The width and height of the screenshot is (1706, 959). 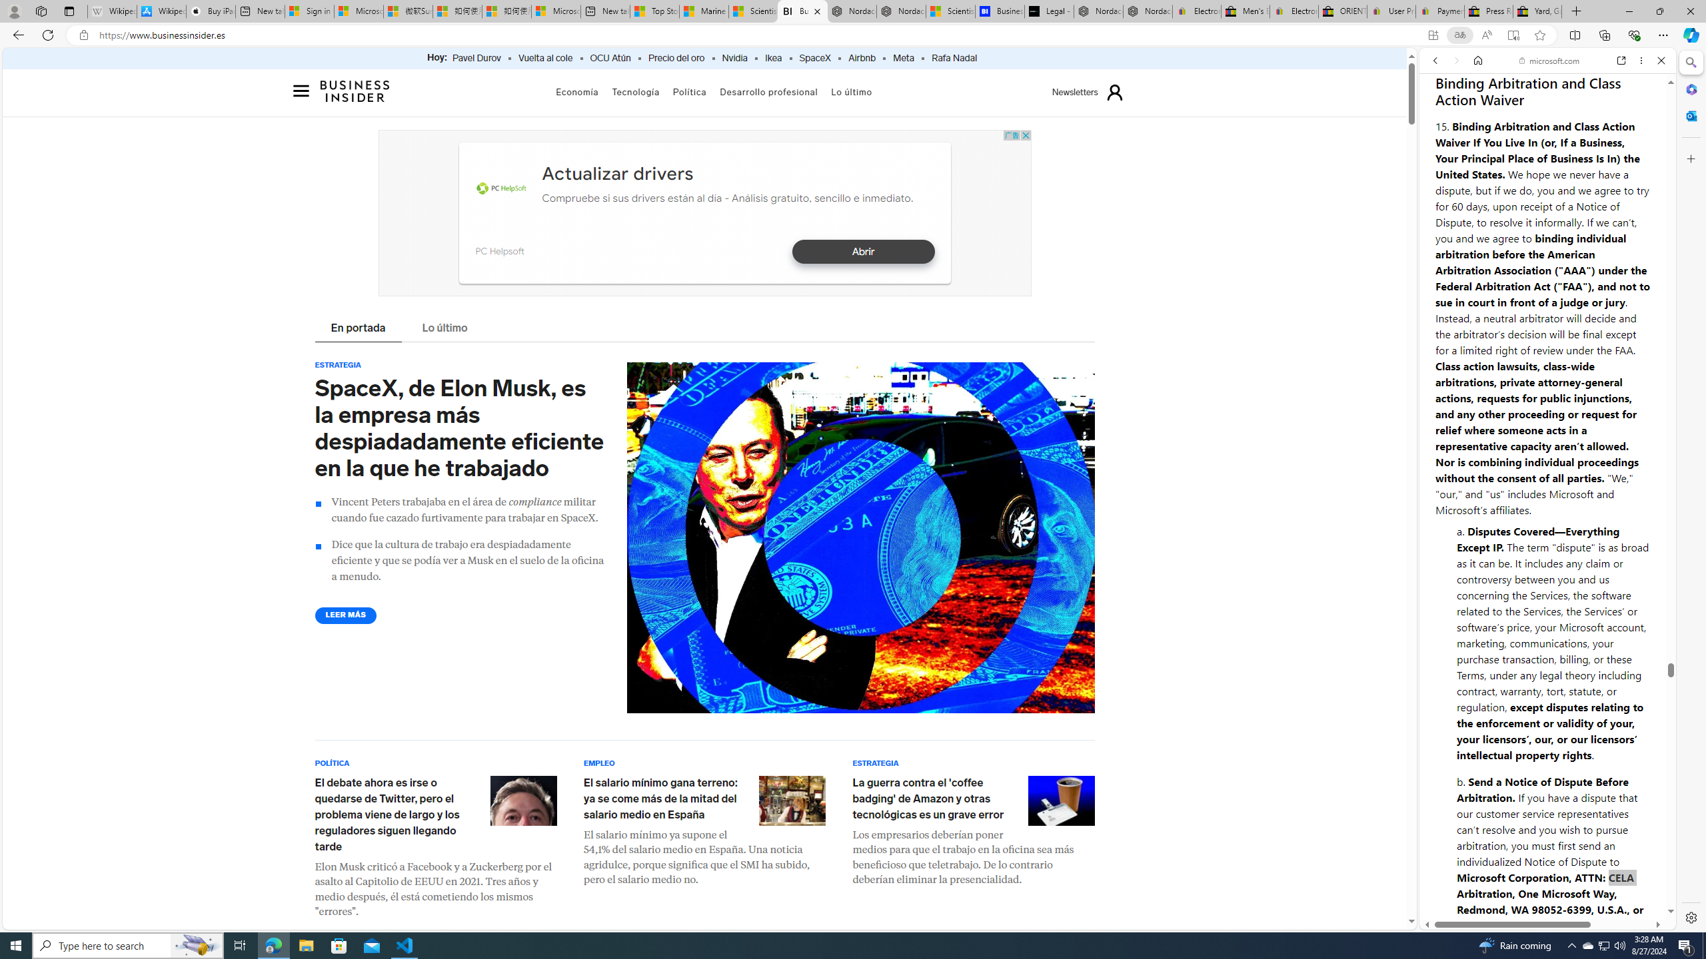 I want to click on This site scope, so click(x=1476, y=120).